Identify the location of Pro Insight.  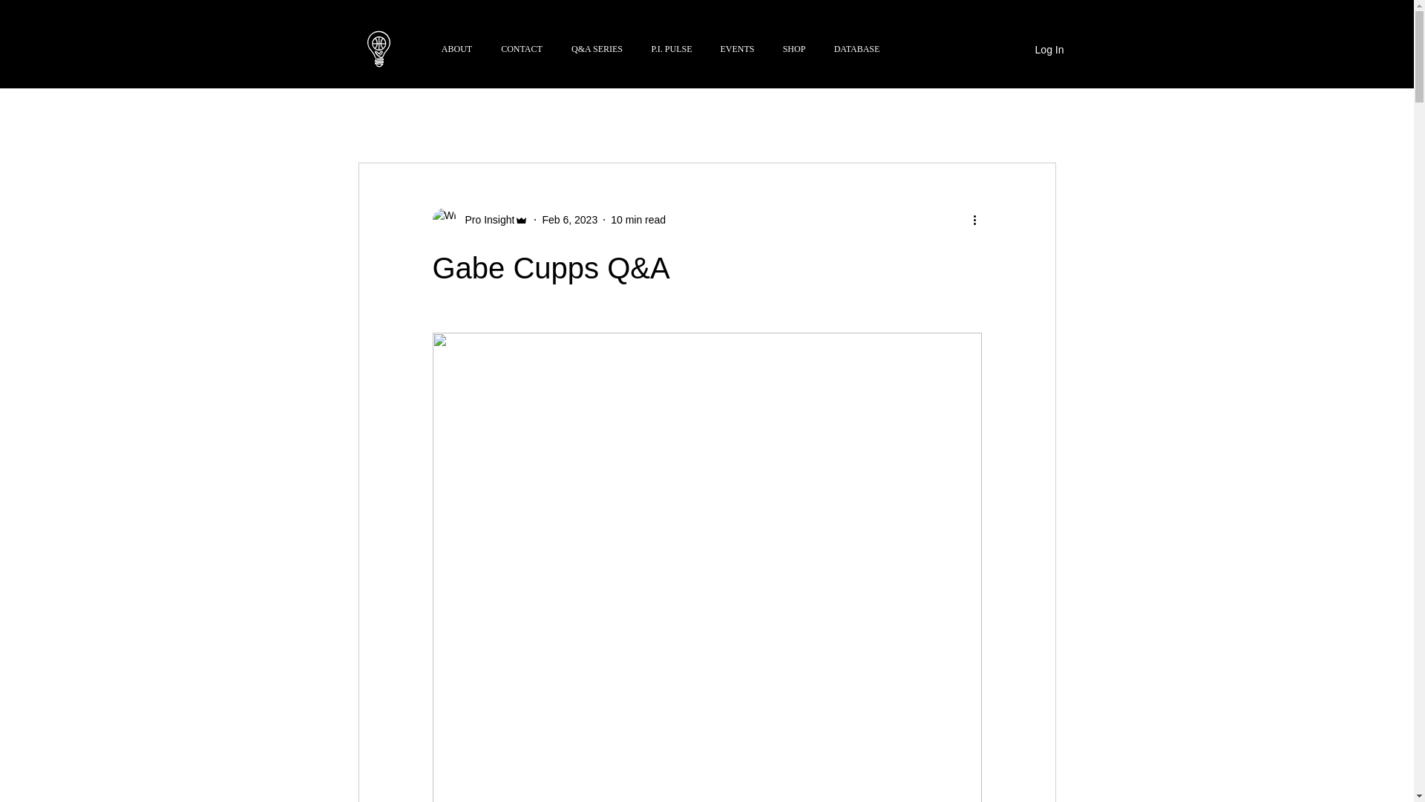
(479, 220).